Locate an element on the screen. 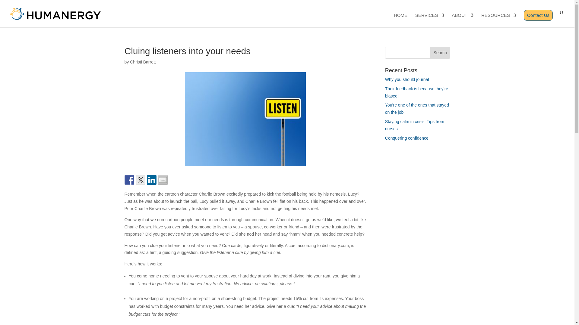 The image size is (579, 325). Search is located at coordinates (440, 53).